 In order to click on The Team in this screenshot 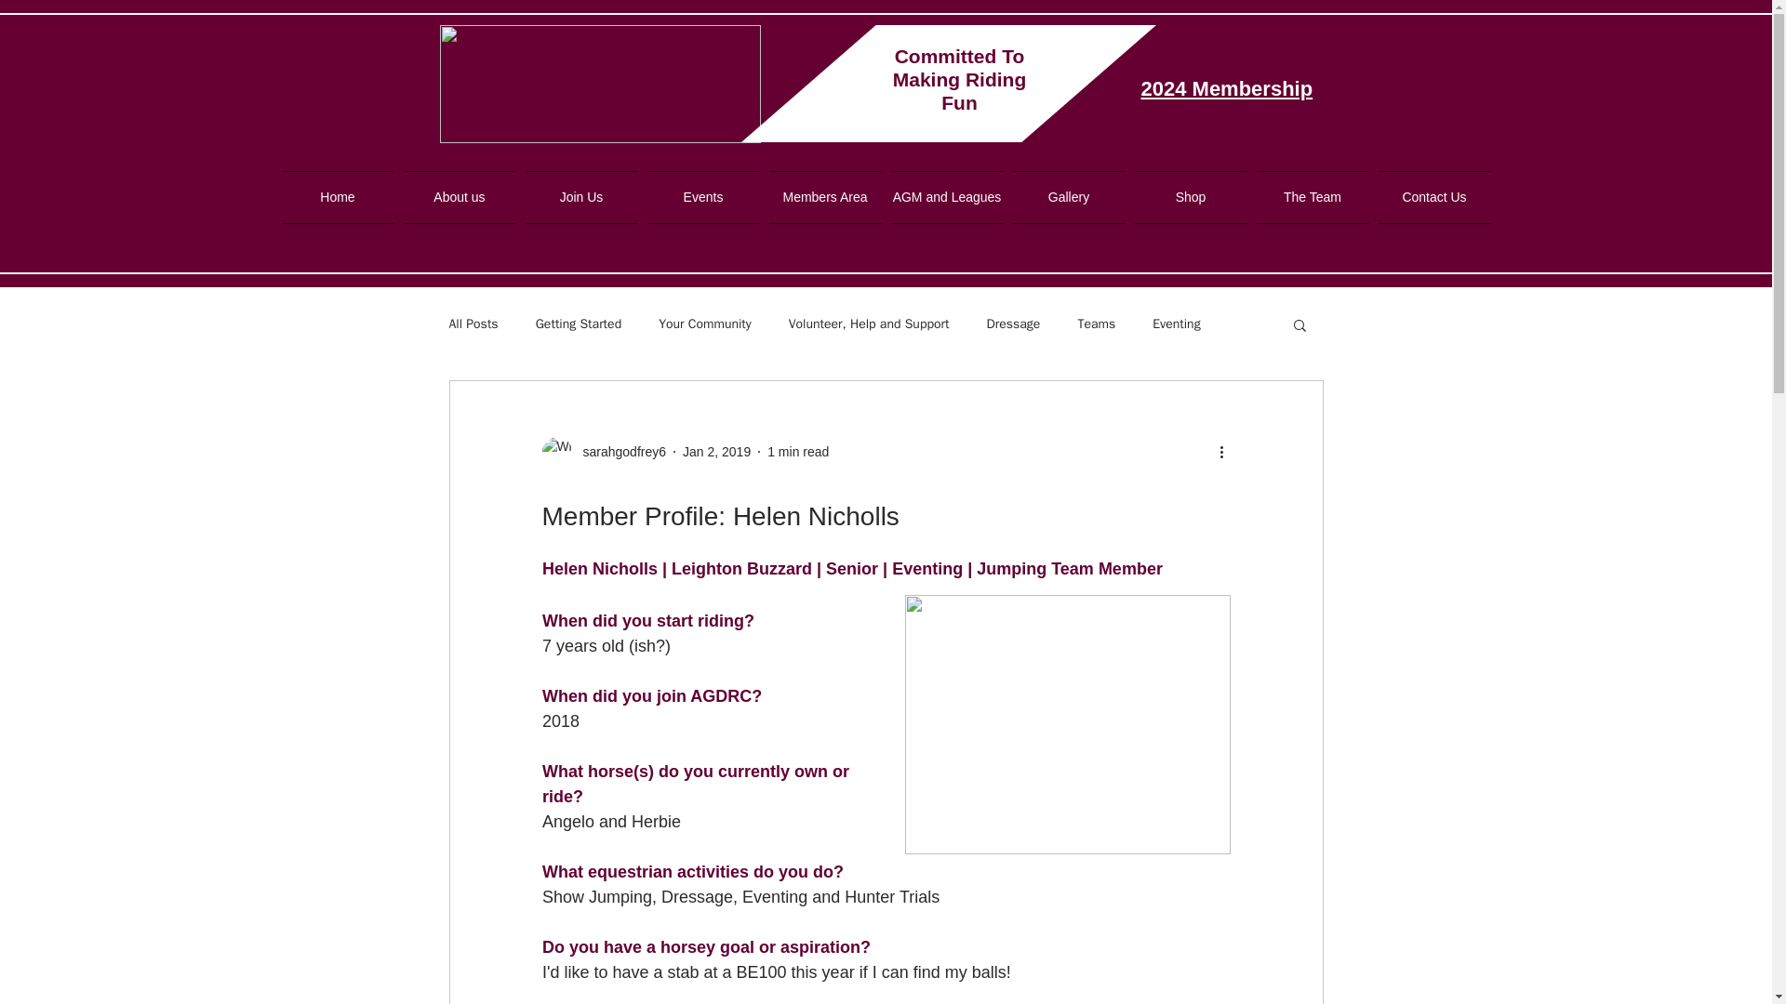, I will do `click(1312, 197)`.